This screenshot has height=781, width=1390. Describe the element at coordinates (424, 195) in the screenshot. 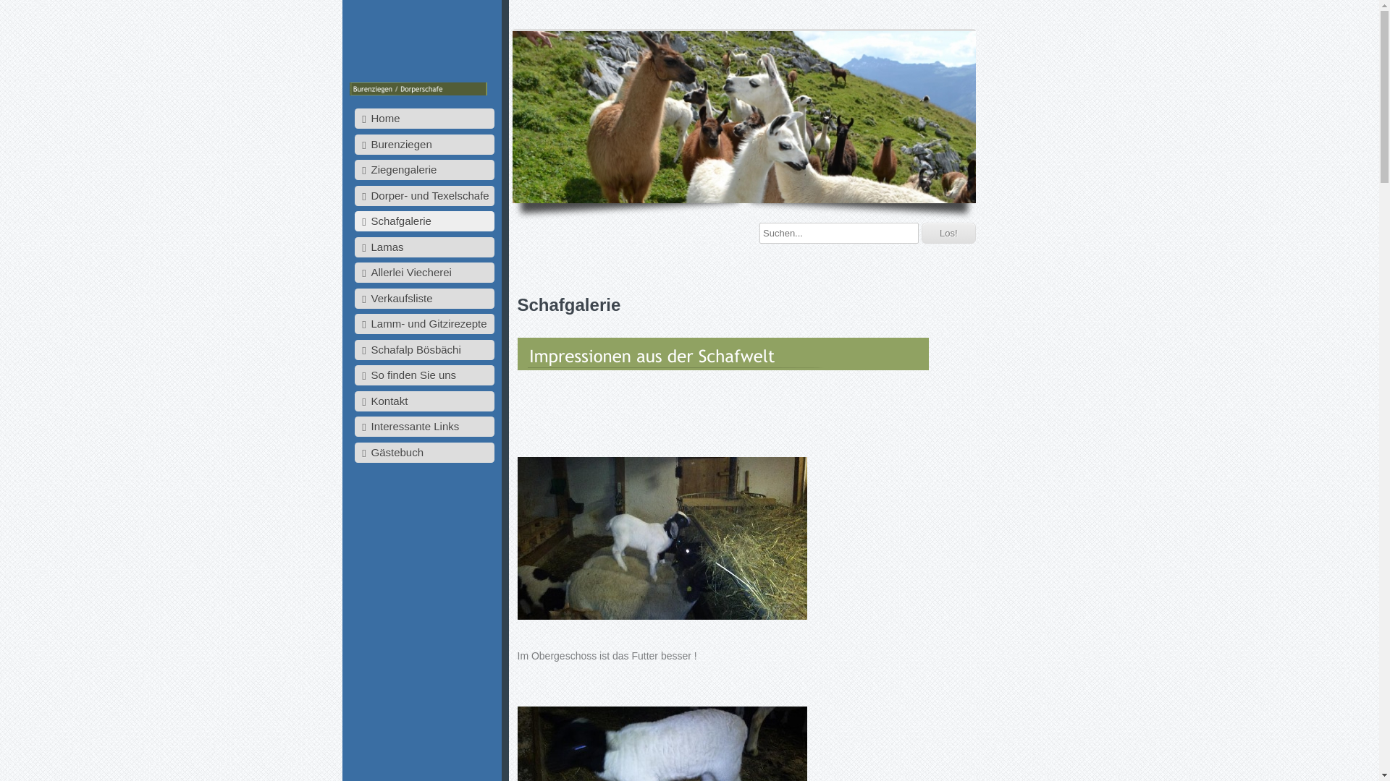

I see `Dorper- und Texelschafe` at that location.